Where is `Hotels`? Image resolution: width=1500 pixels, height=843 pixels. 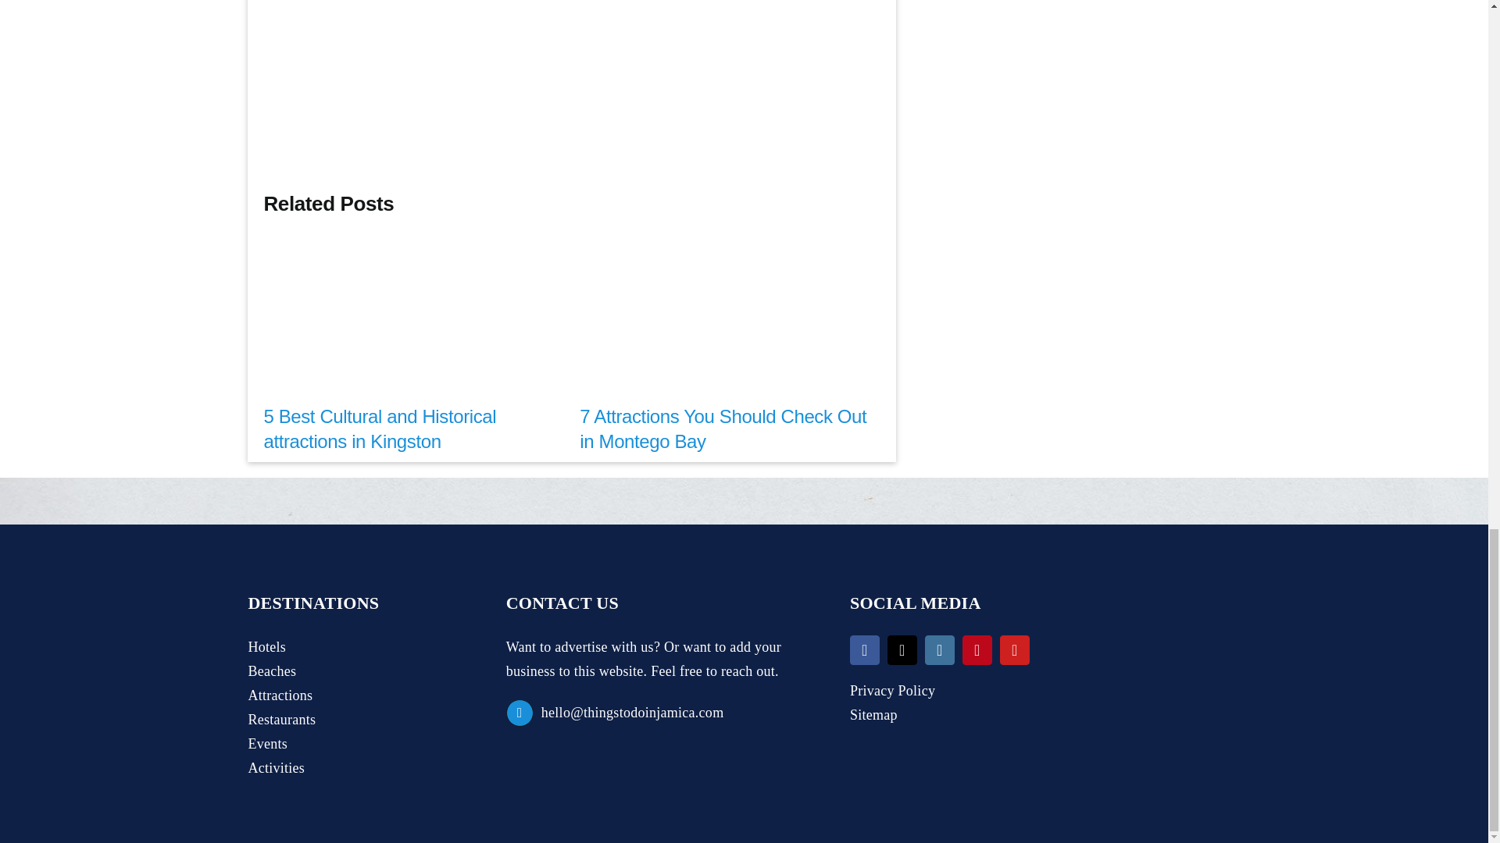 Hotels is located at coordinates (356, 647).